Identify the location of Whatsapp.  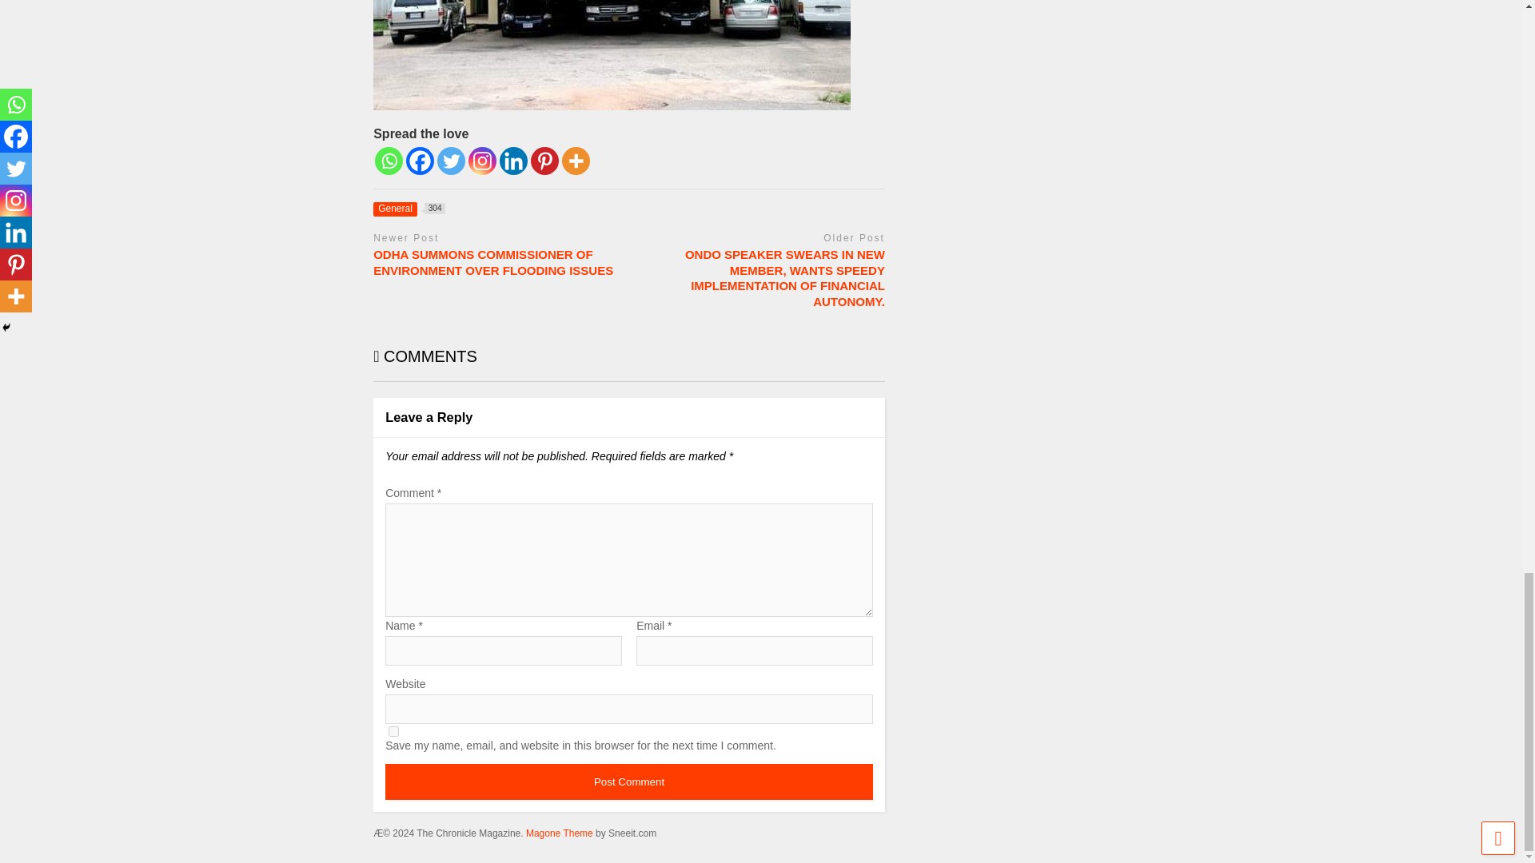
(389, 161).